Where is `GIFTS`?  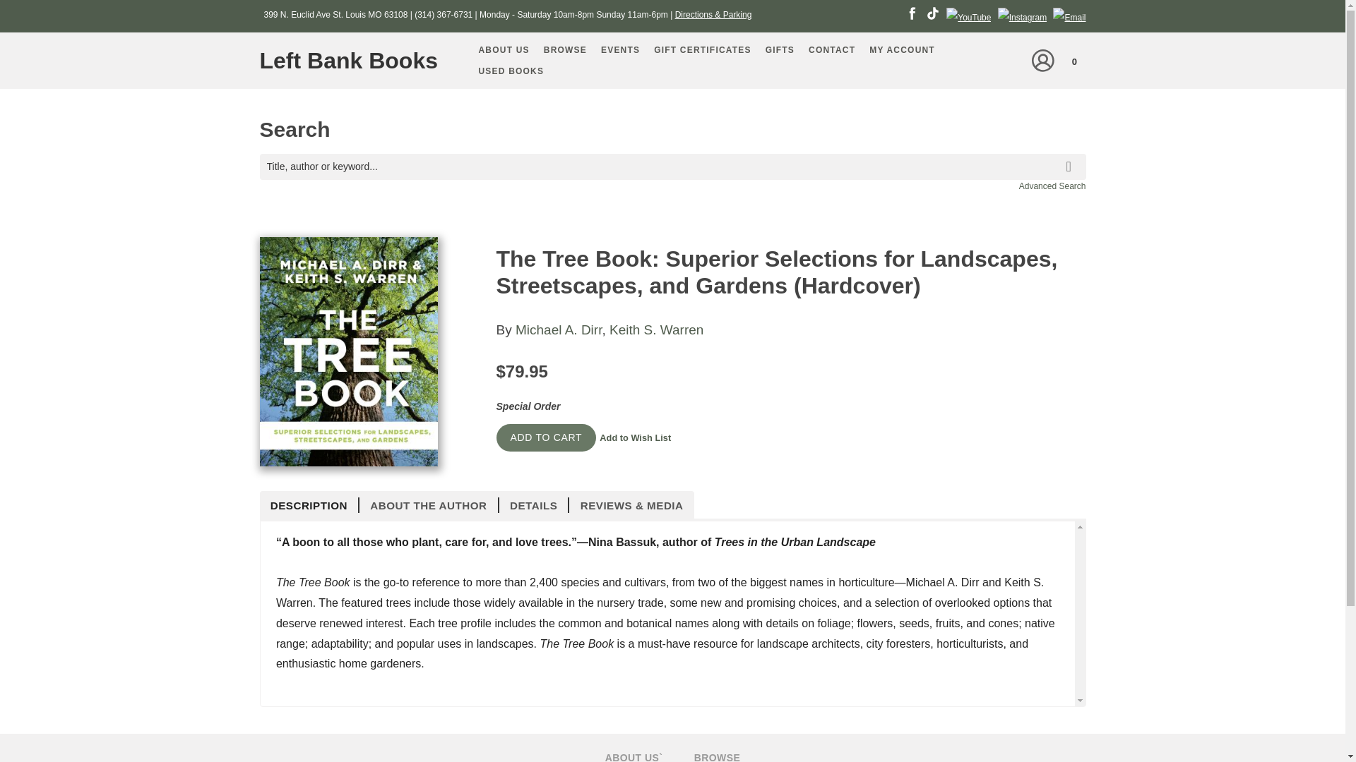 GIFTS is located at coordinates (780, 50).